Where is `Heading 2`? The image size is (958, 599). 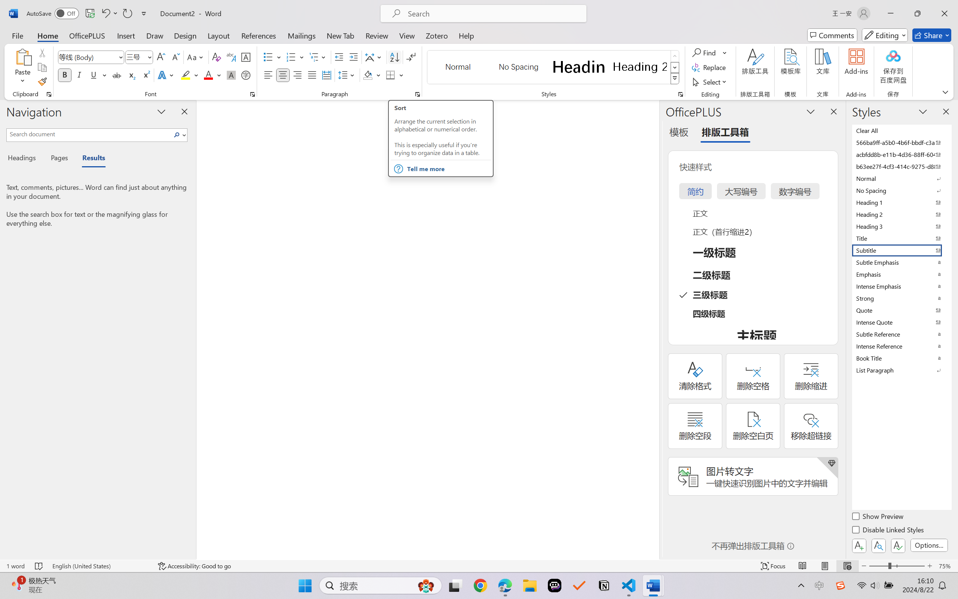
Heading 2 is located at coordinates (640, 67).